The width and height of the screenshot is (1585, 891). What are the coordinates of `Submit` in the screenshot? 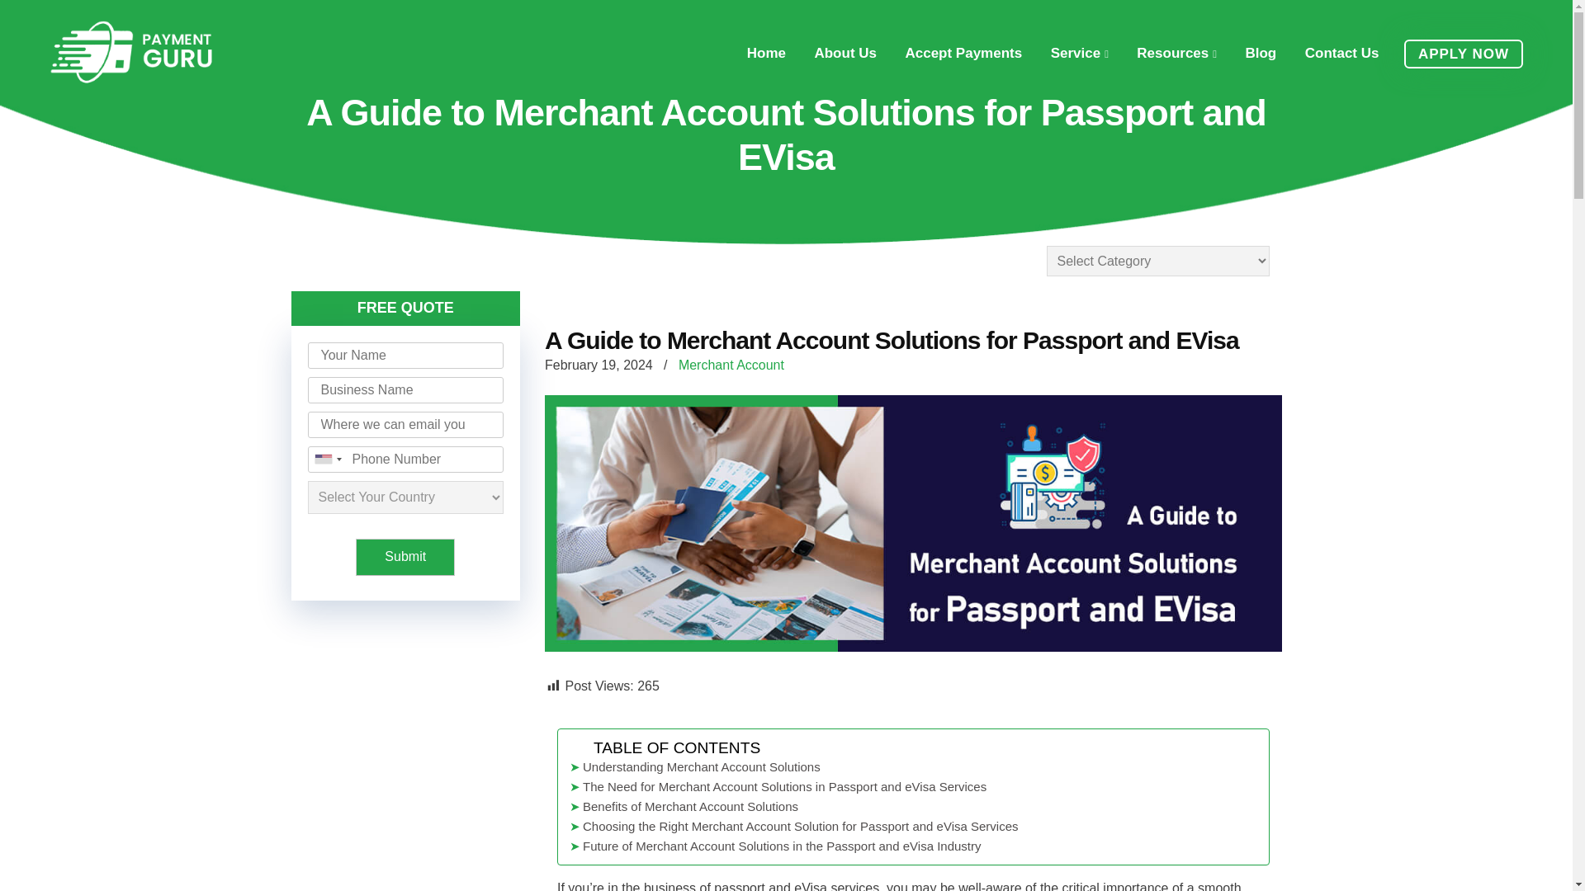 It's located at (405, 558).